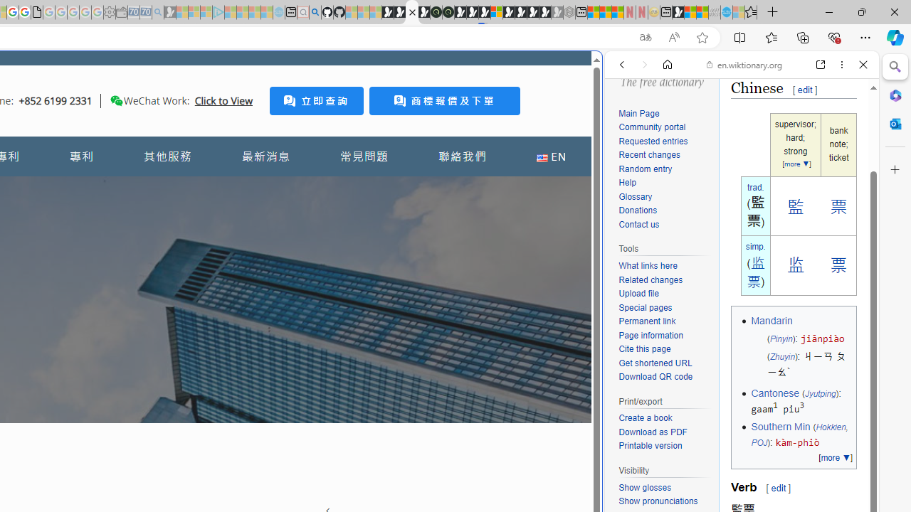  I want to click on POJ, so click(759, 443).